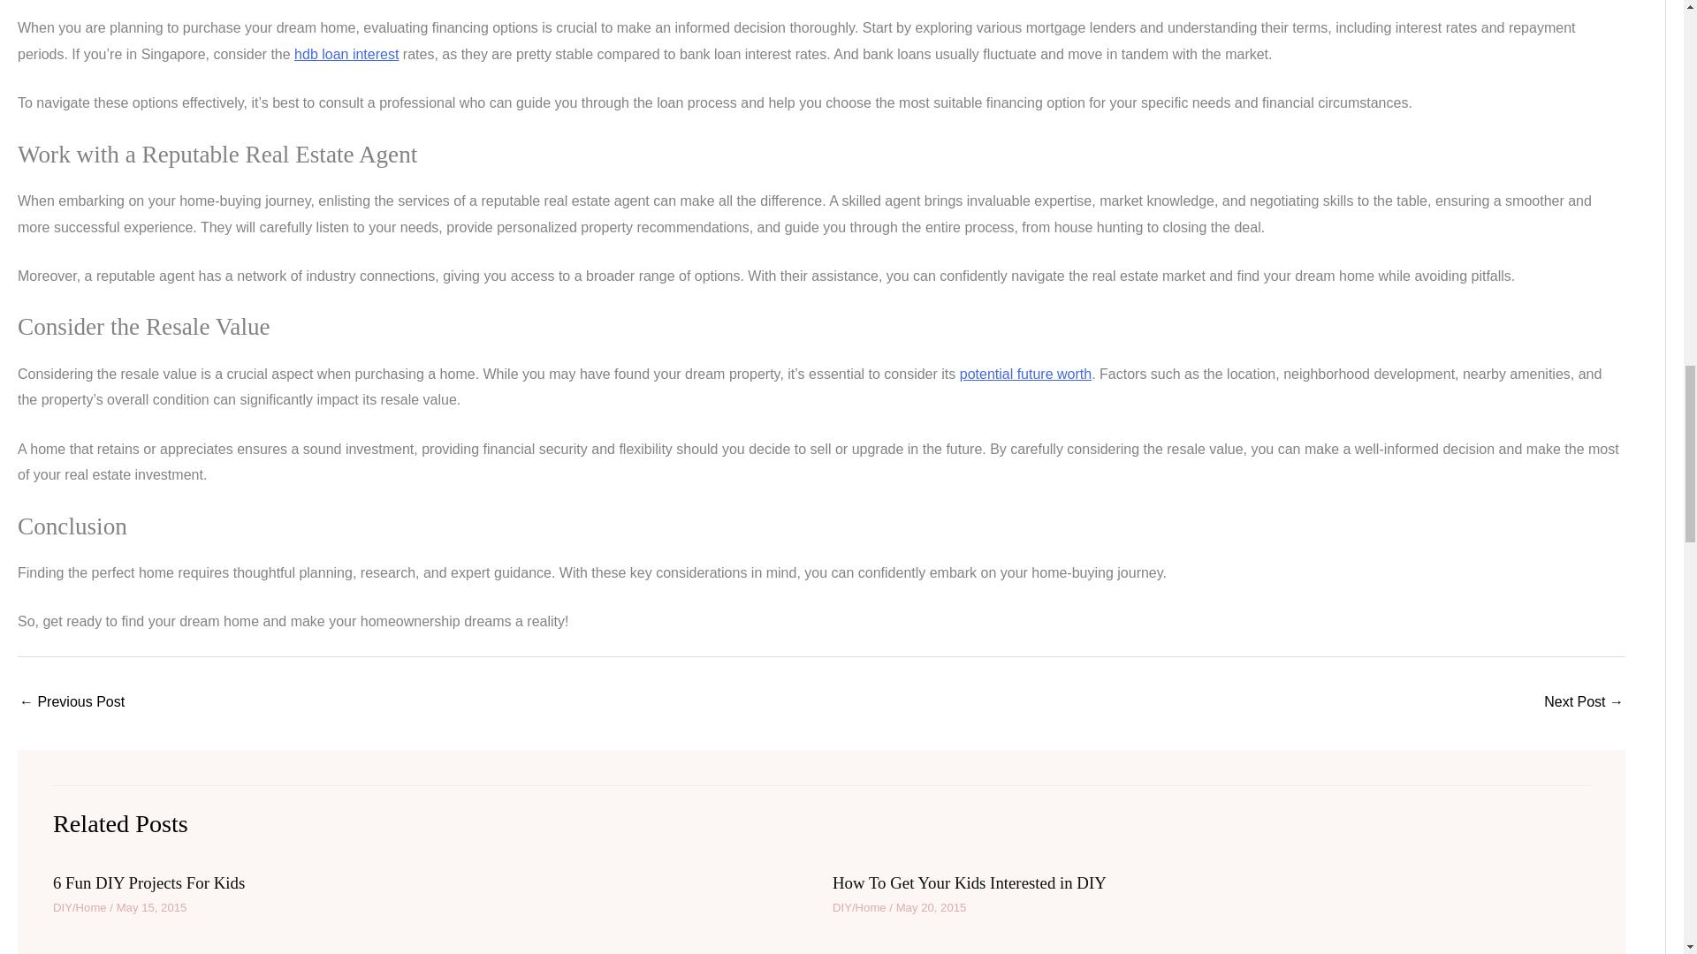 The width and height of the screenshot is (1697, 954). I want to click on 5 Quick Recipes For Busy Weeknights, so click(71, 703).